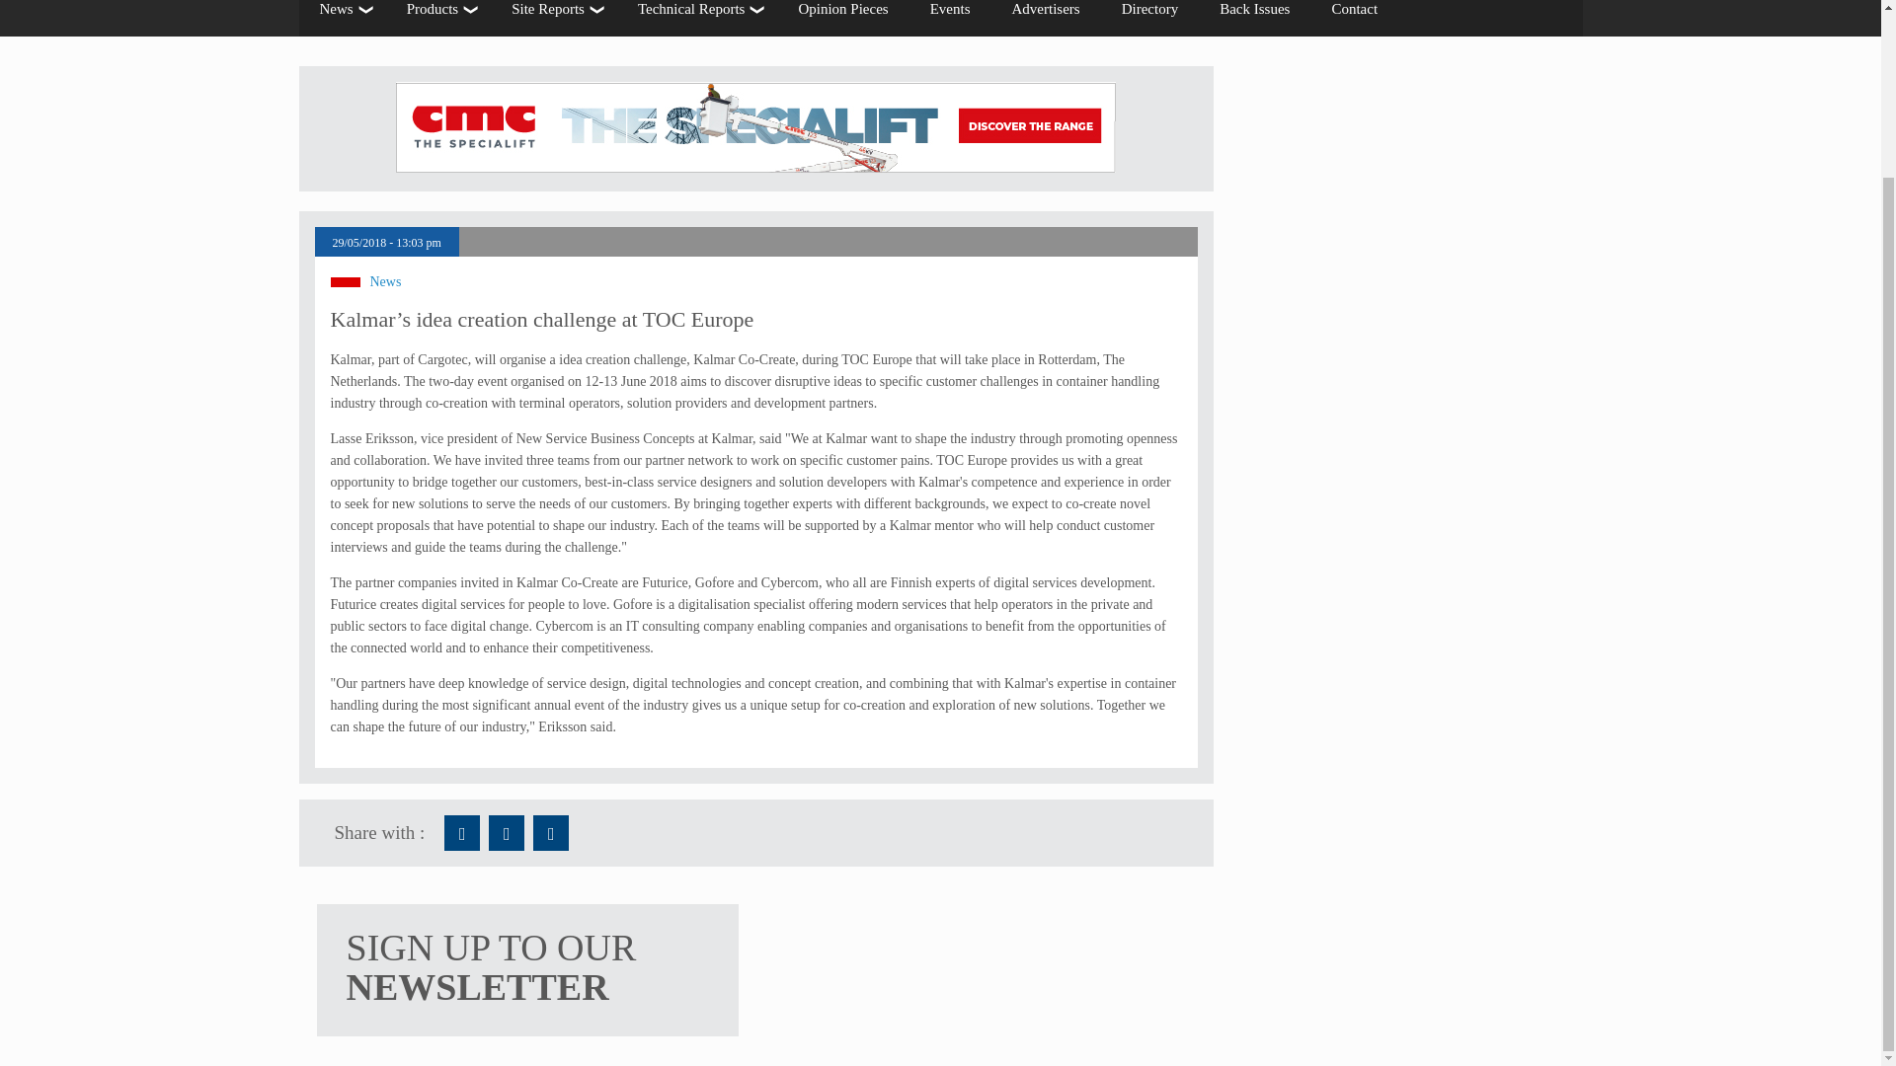 The width and height of the screenshot is (1896, 1066). I want to click on Products, so click(438, 18).